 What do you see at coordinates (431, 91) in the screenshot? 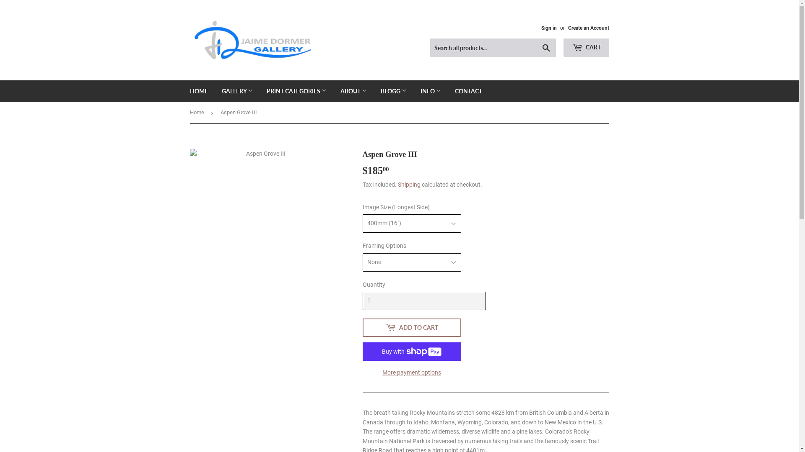
I see `INFO` at bounding box center [431, 91].